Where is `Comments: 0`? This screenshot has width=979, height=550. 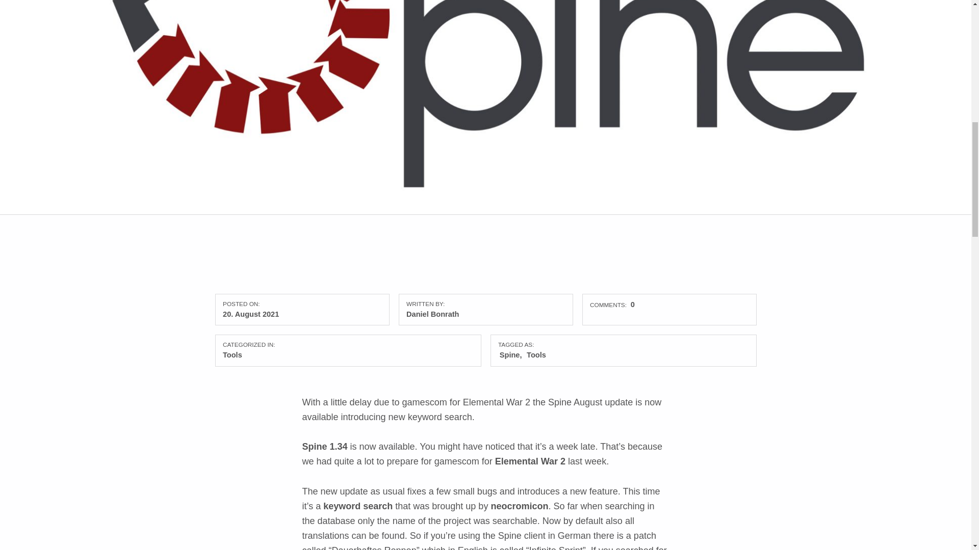 Comments: 0 is located at coordinates (612, 304).